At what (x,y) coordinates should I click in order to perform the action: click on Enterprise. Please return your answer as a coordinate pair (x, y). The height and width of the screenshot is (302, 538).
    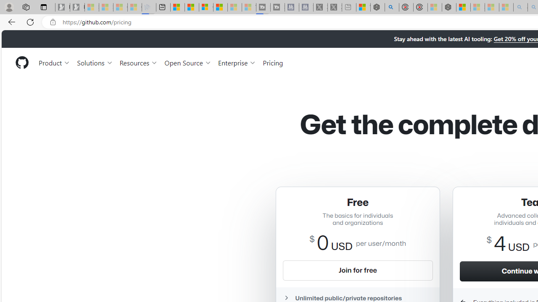
    Looking at the image, I should click on (237, 62).